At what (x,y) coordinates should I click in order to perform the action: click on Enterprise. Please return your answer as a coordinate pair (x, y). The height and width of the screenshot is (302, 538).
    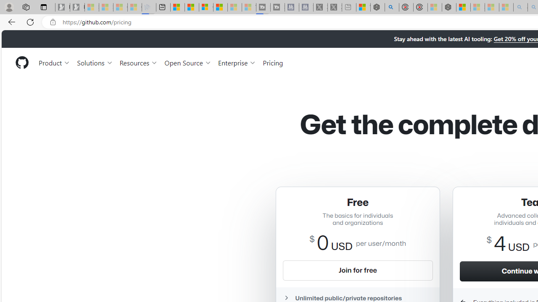
    Looking at the image, I should click on (237, 62).